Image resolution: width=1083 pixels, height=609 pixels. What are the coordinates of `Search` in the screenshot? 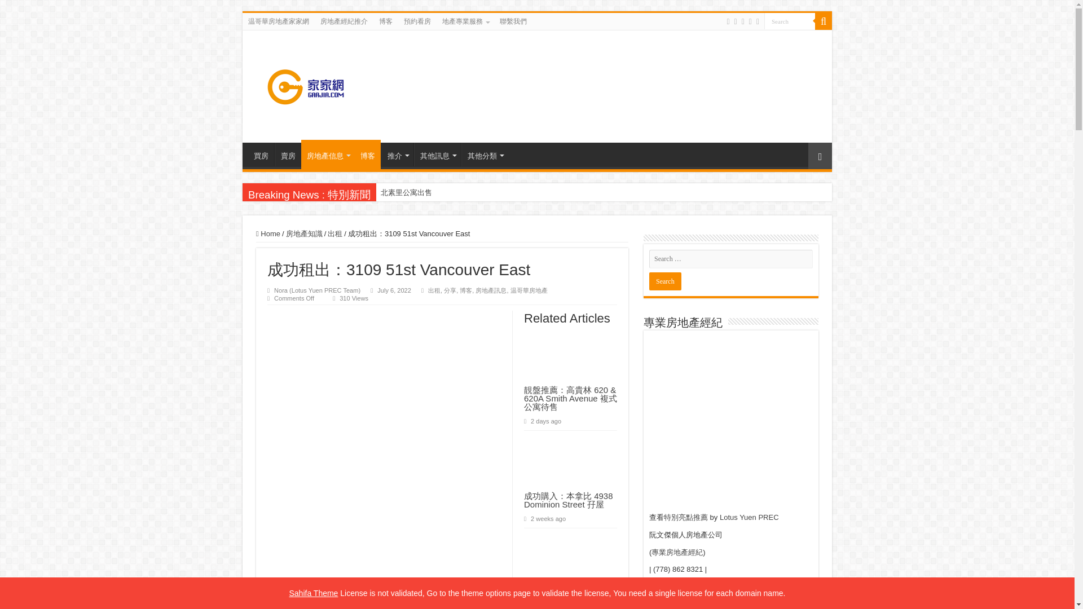 It's located at (824, 21).